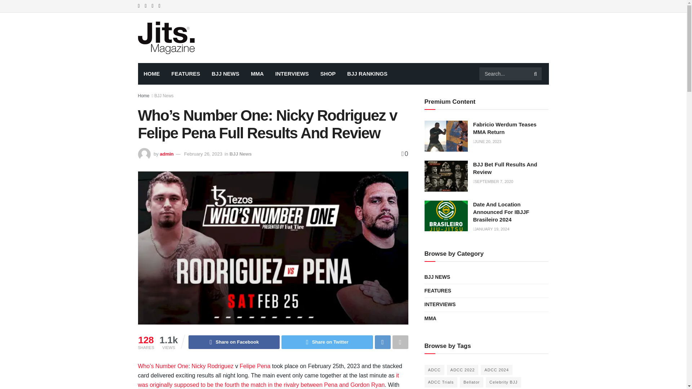  I want to click on BJJ RANKINGS, so click(367, 73).